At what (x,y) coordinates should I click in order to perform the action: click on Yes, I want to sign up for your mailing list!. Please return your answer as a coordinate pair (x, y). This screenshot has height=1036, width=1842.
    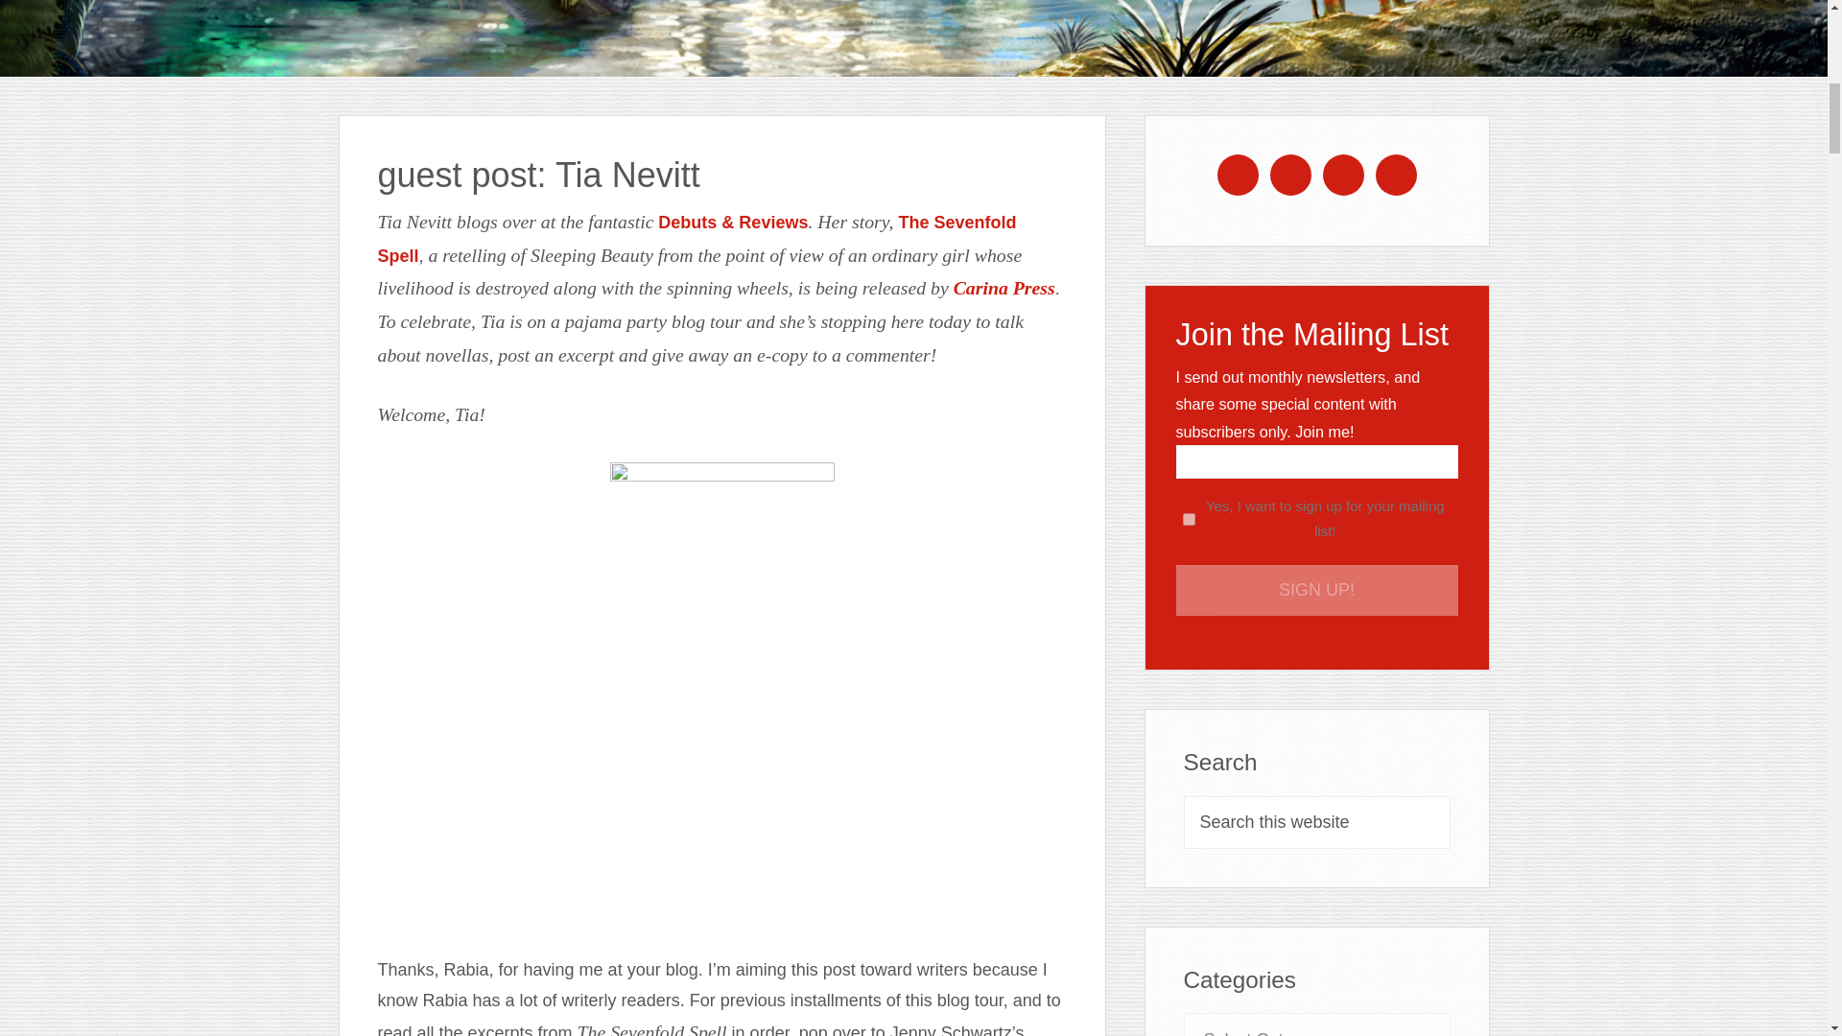
    Looking at the image, I should click on (1189, 518).